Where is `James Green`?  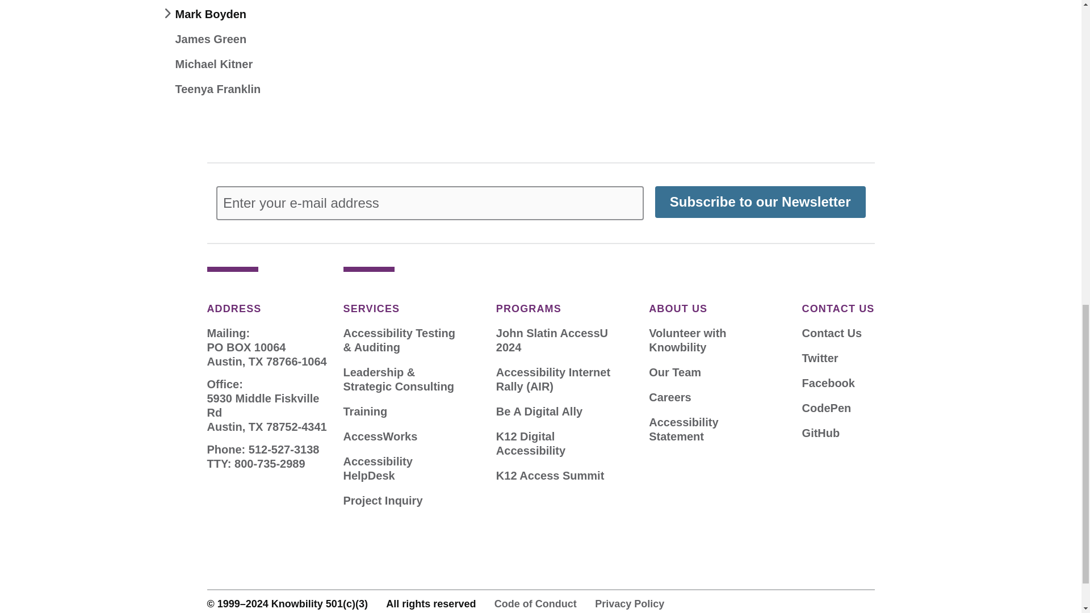
James Green is located at coordinates (210, 40).